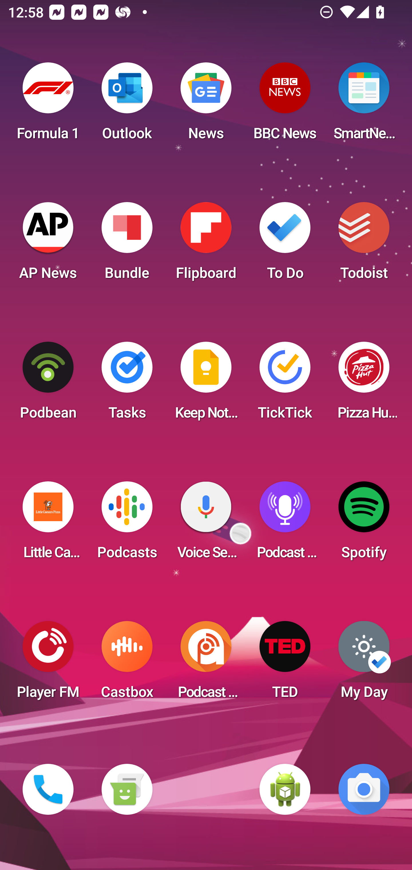 The height and width of the screenshot is (870, 412). What do you see at coordinates (285, 105) in the screenshot?
I see `BBC News` at bounding box center [285, 105].